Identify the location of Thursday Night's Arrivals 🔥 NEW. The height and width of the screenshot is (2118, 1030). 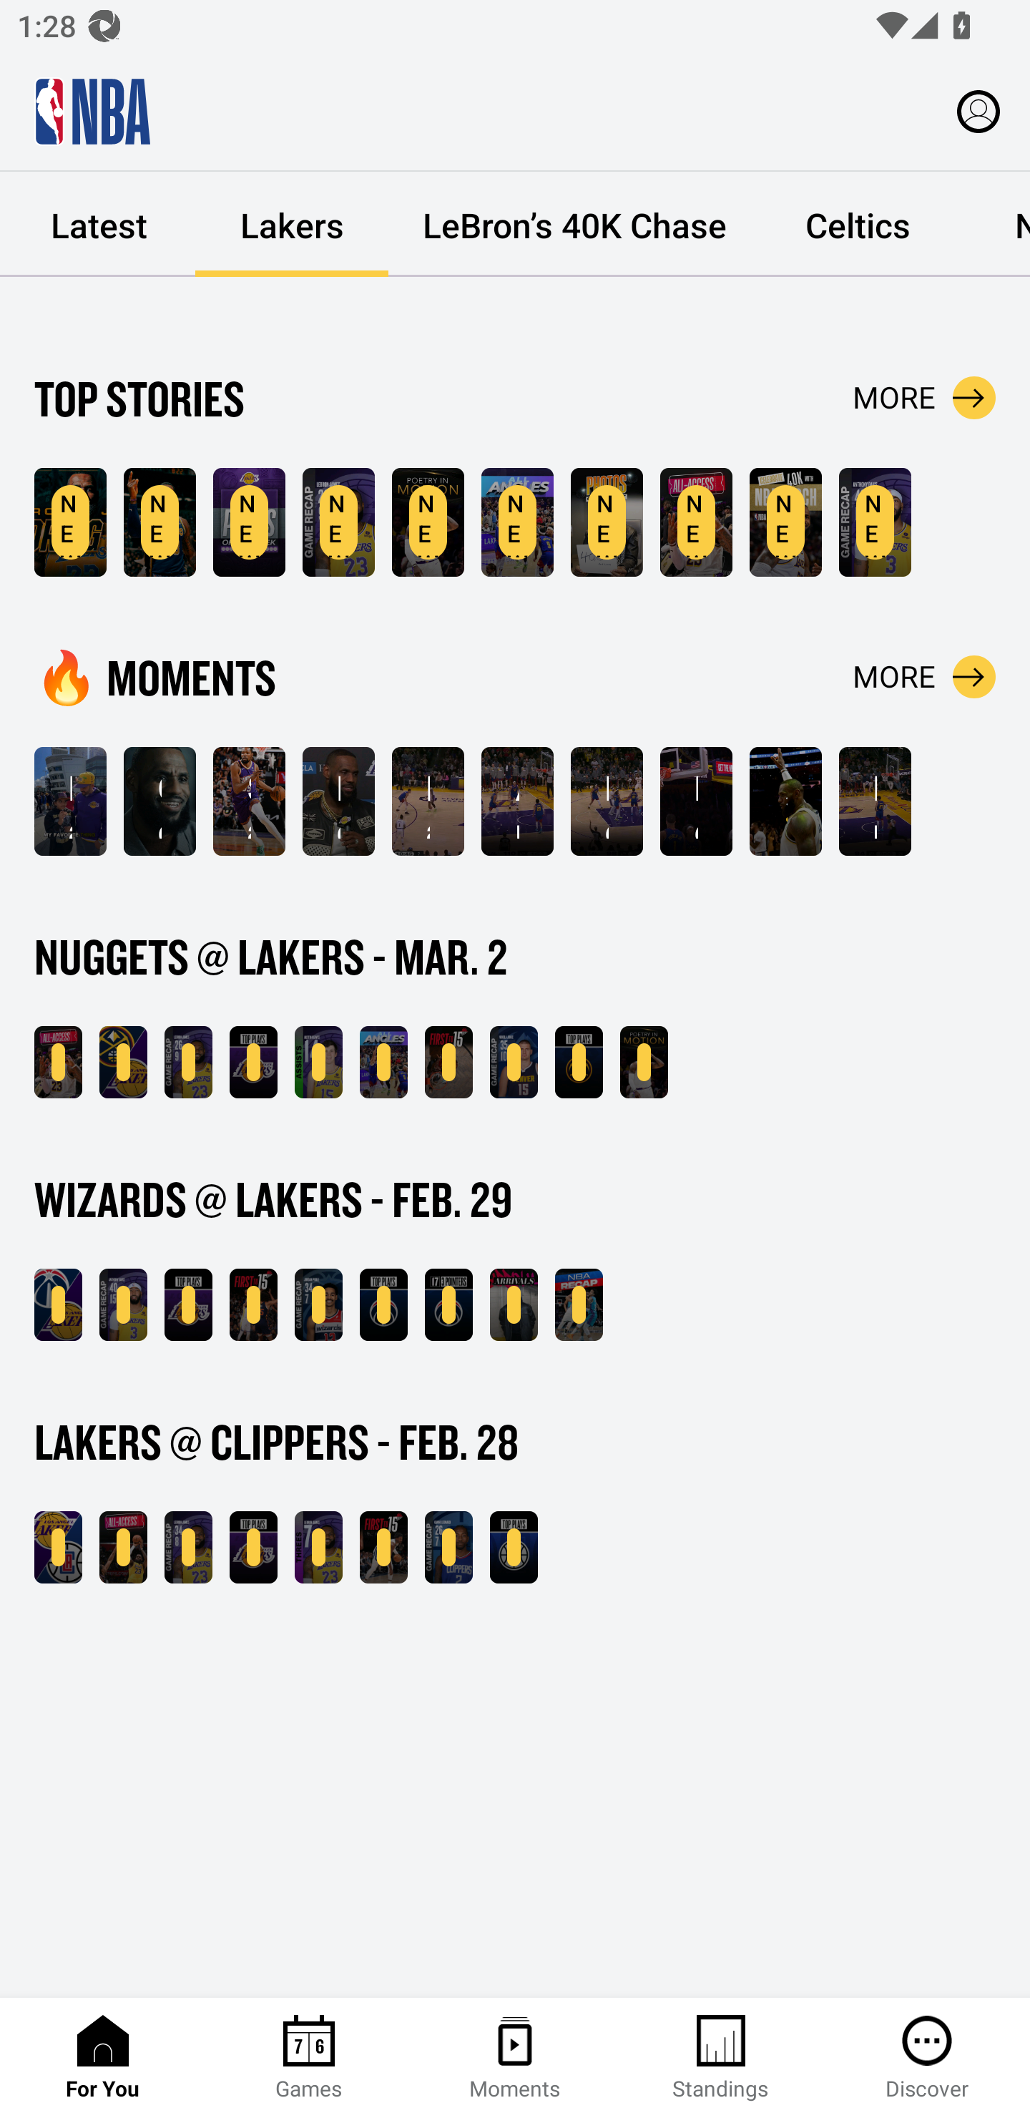
(514, 1304).